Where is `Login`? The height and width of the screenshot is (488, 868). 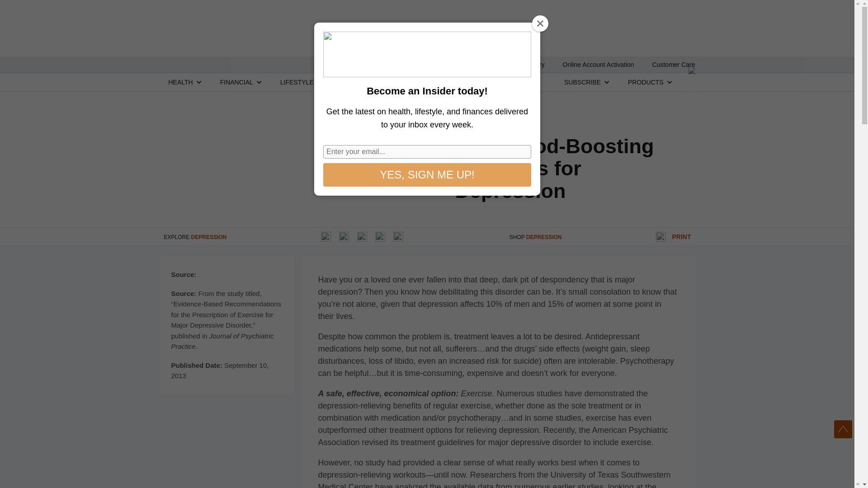
Login is located at coordinates (489, 65).